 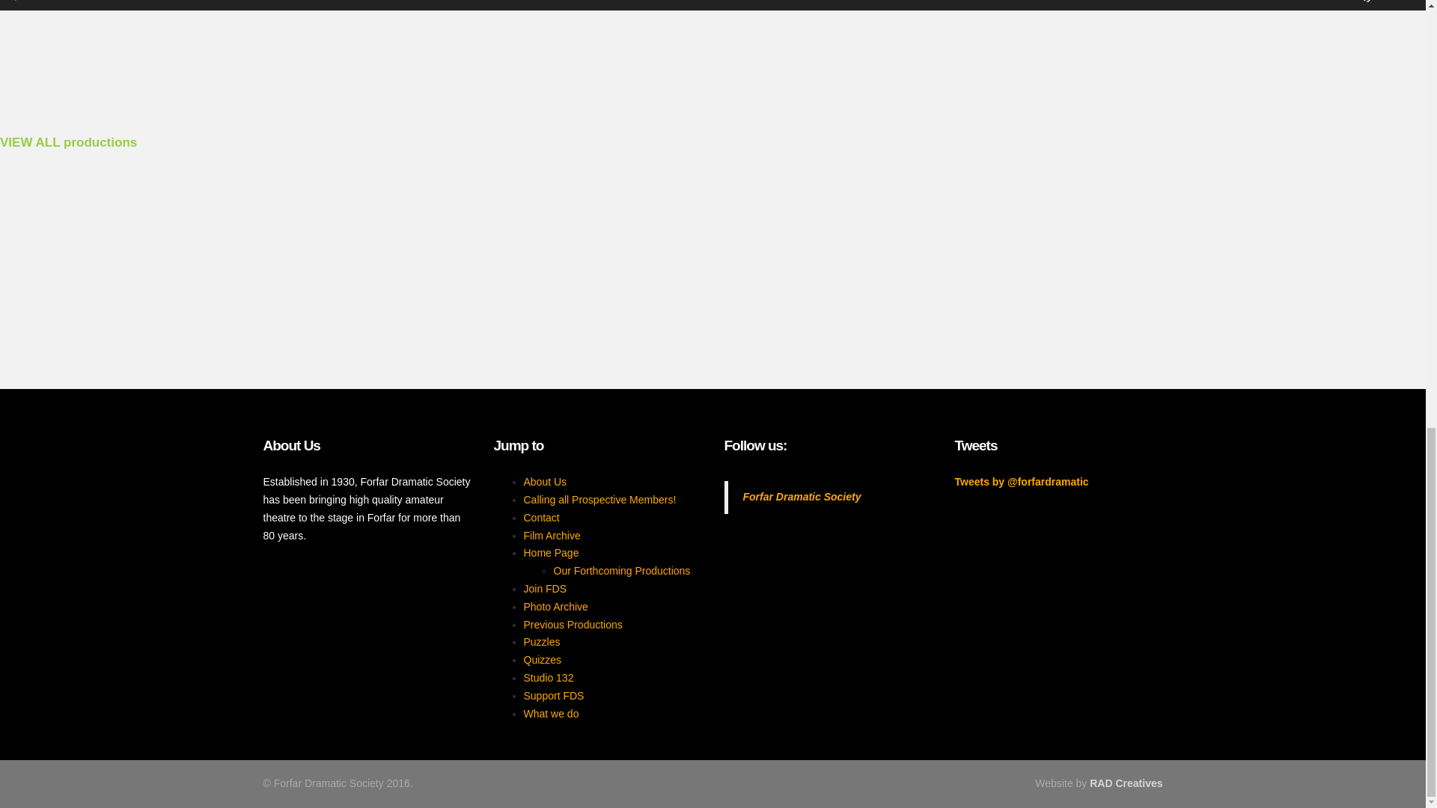 What do you see at coordinates (551, 714) in the screenshot?
I see `What we do` at bounding box center [551, 714].